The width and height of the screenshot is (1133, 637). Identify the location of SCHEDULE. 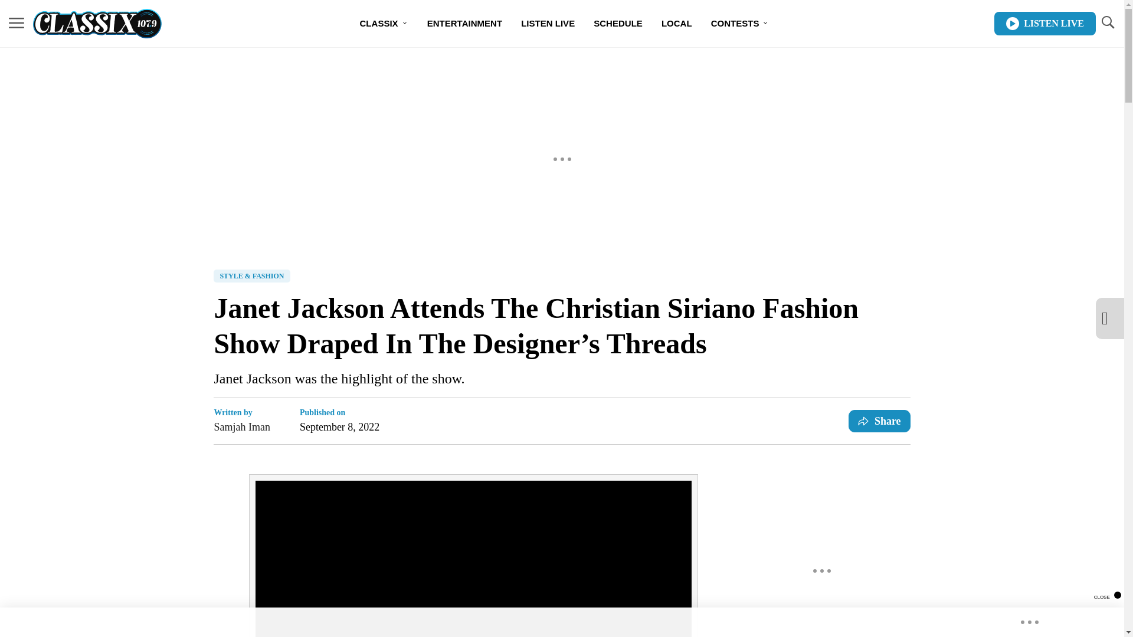
(618, 24).